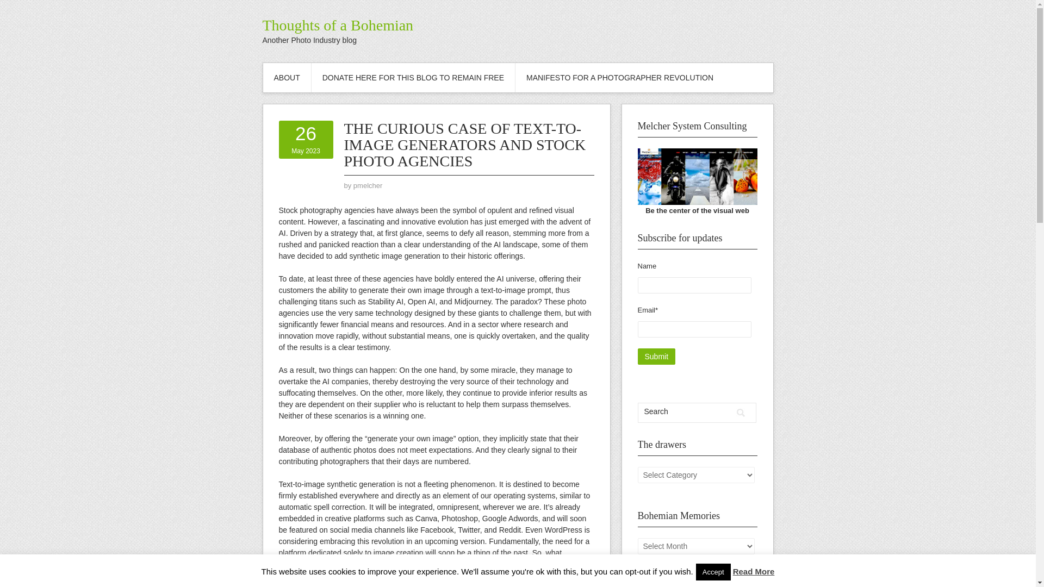 The image size is (1044, 587). I want to click on Submit, so click(306, 140).